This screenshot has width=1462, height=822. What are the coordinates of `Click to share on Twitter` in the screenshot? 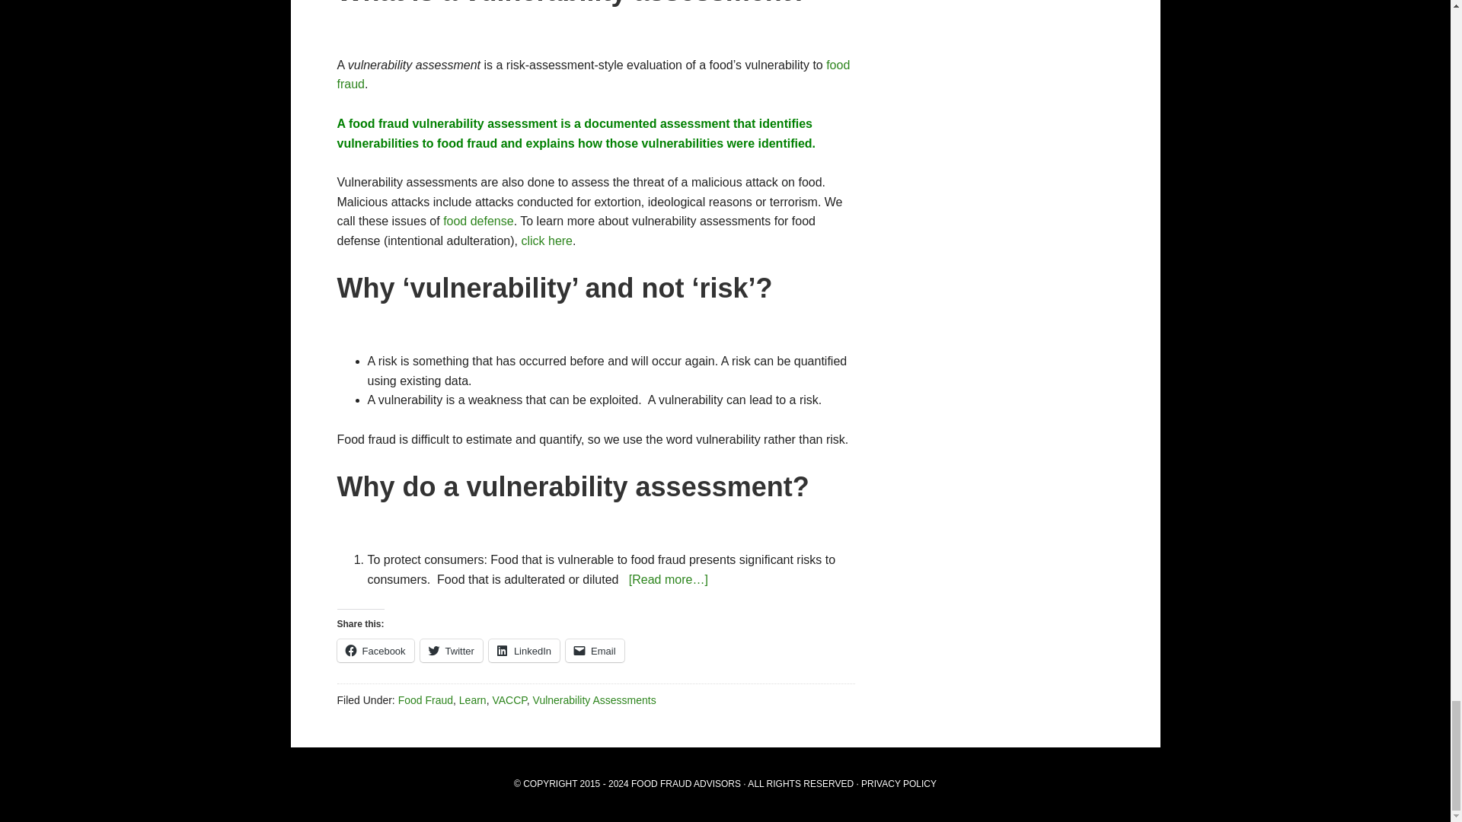 It's located at (451, 651).